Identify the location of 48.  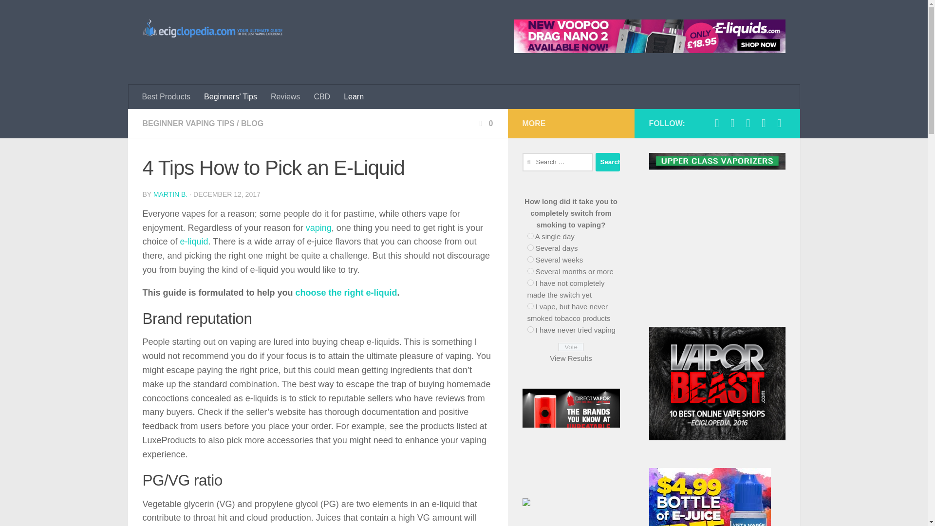
(530, 282).